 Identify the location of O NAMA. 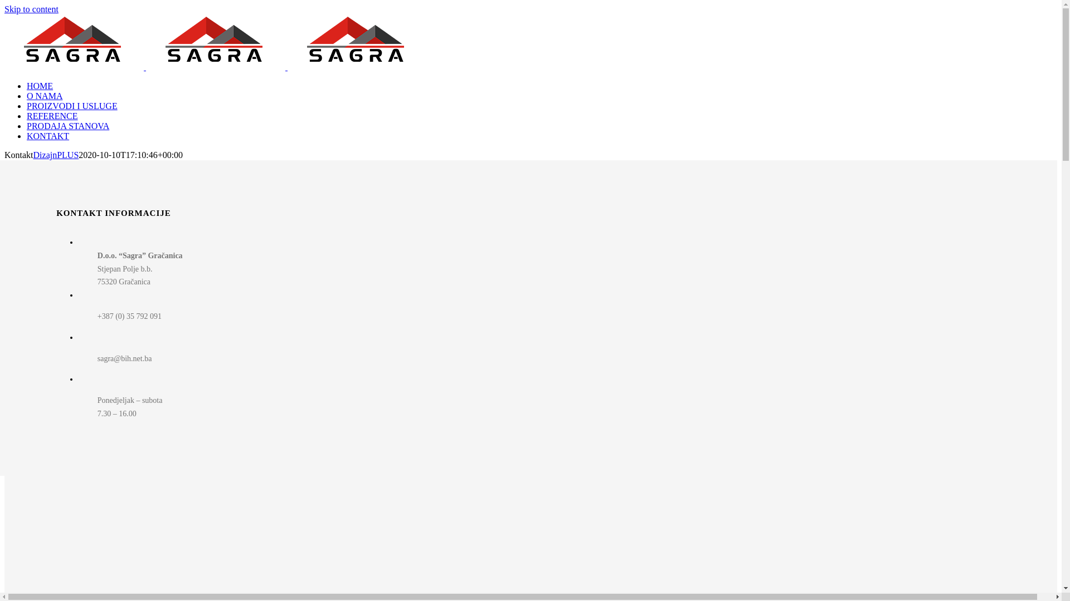
(51, 96).